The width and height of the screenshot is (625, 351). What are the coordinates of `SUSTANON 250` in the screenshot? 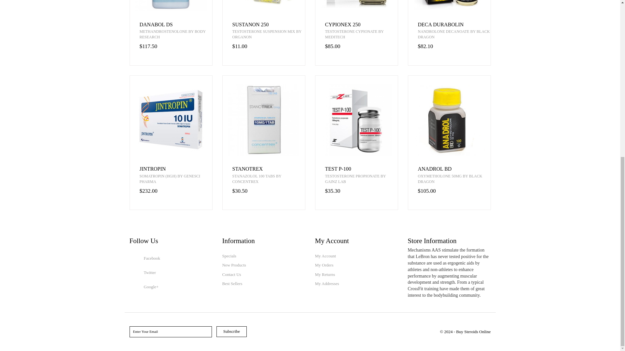 It's located at (269, 25).